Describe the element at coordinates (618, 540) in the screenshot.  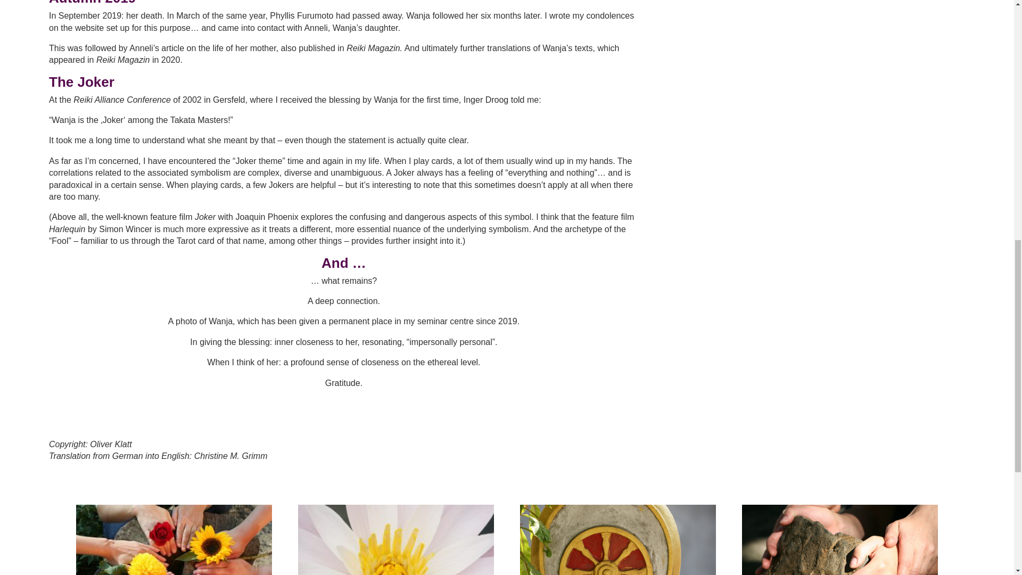
I see `Lebensberatung` at that location.